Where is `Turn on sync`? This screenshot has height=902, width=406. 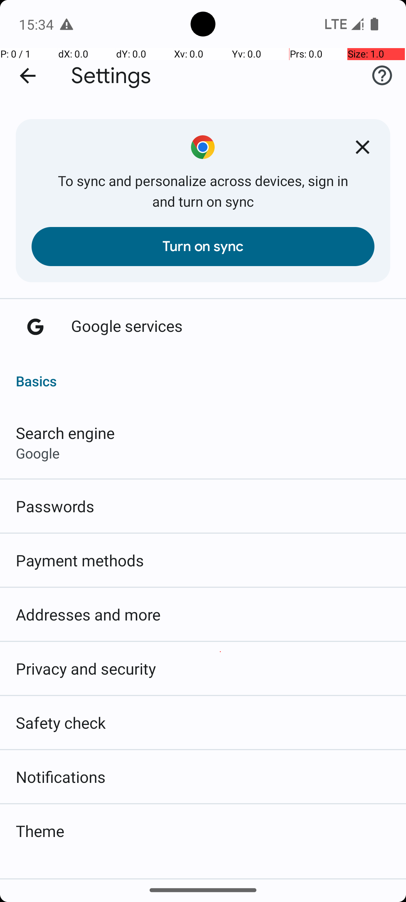
Turn on sync is located at coordinates (203, 247).